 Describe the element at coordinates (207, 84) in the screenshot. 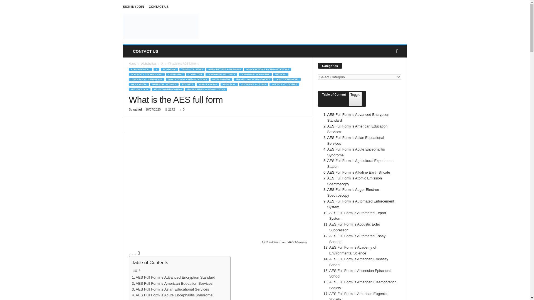

I see `PUBLICATIONS` at that location.